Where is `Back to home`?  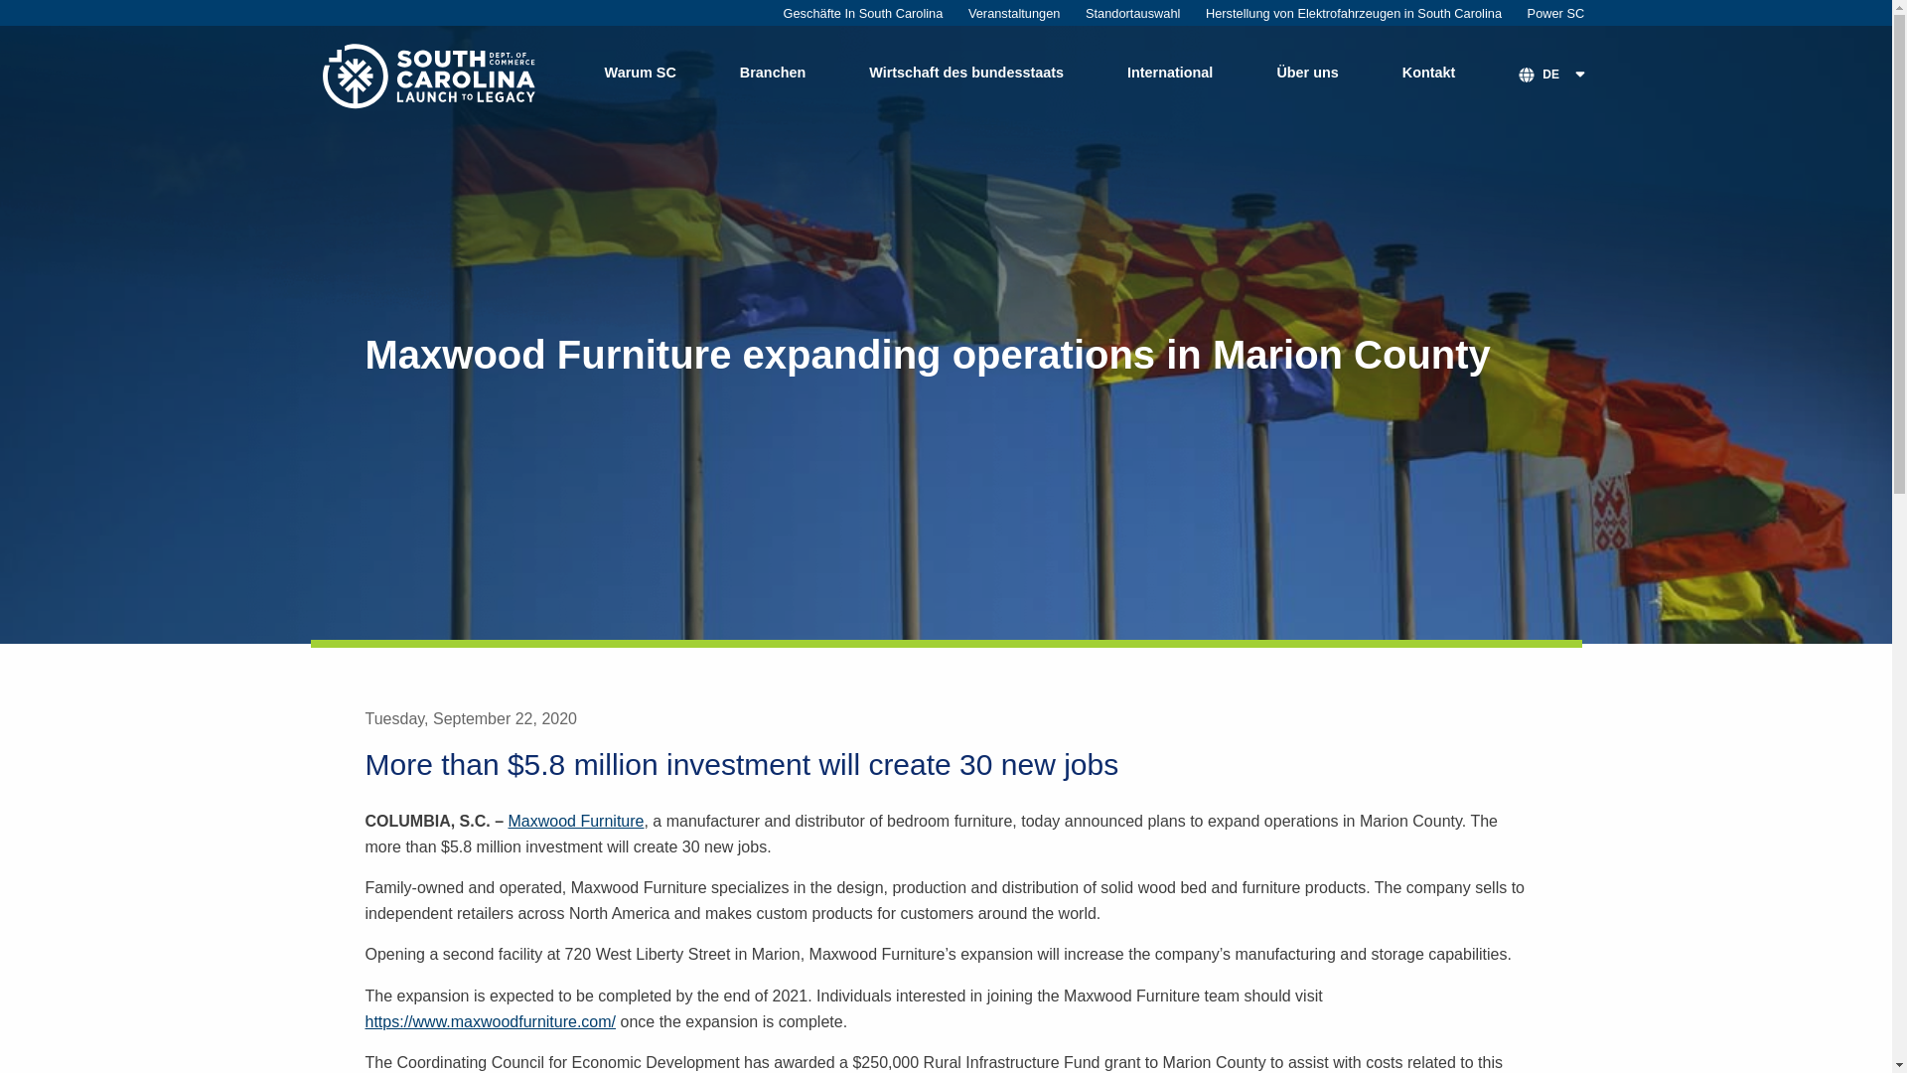
Back to home is located at coordinates (431, 75).